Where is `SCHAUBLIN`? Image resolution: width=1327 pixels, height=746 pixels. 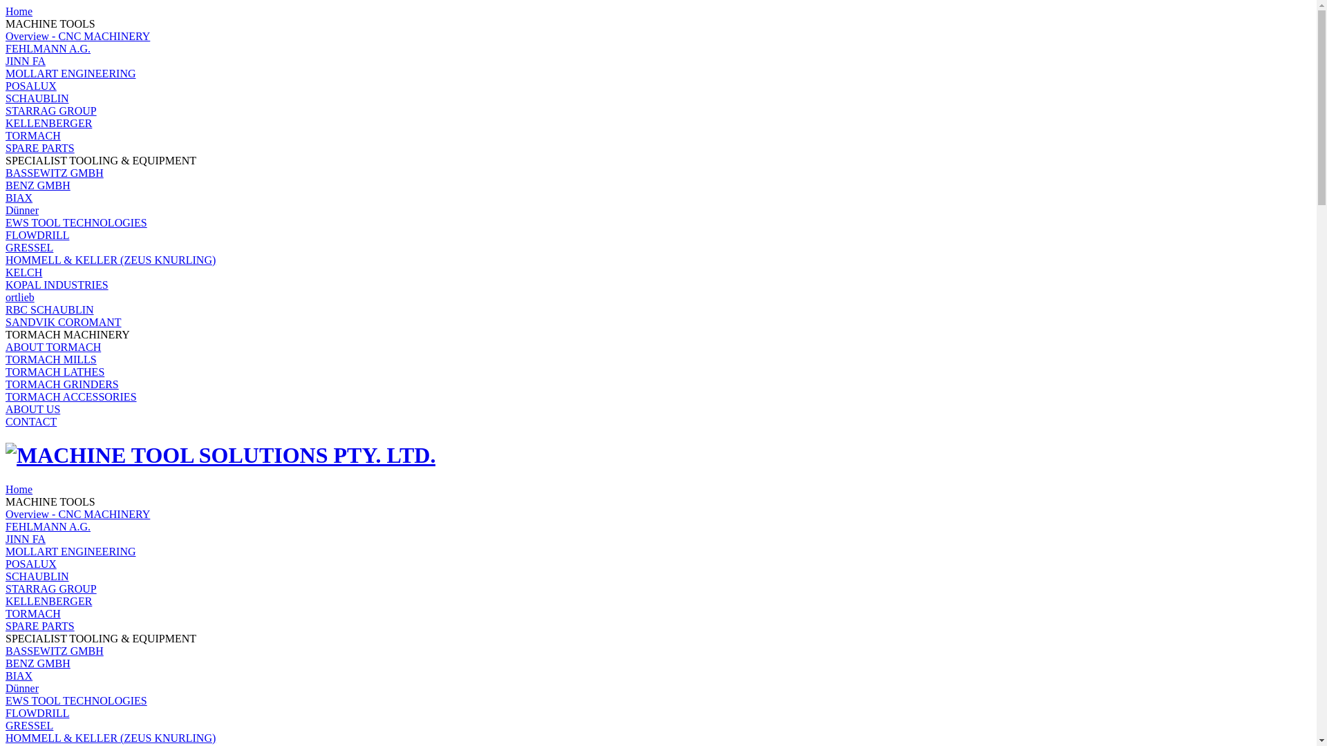 SCHAUBLIN is located at coordinates (37, 576).